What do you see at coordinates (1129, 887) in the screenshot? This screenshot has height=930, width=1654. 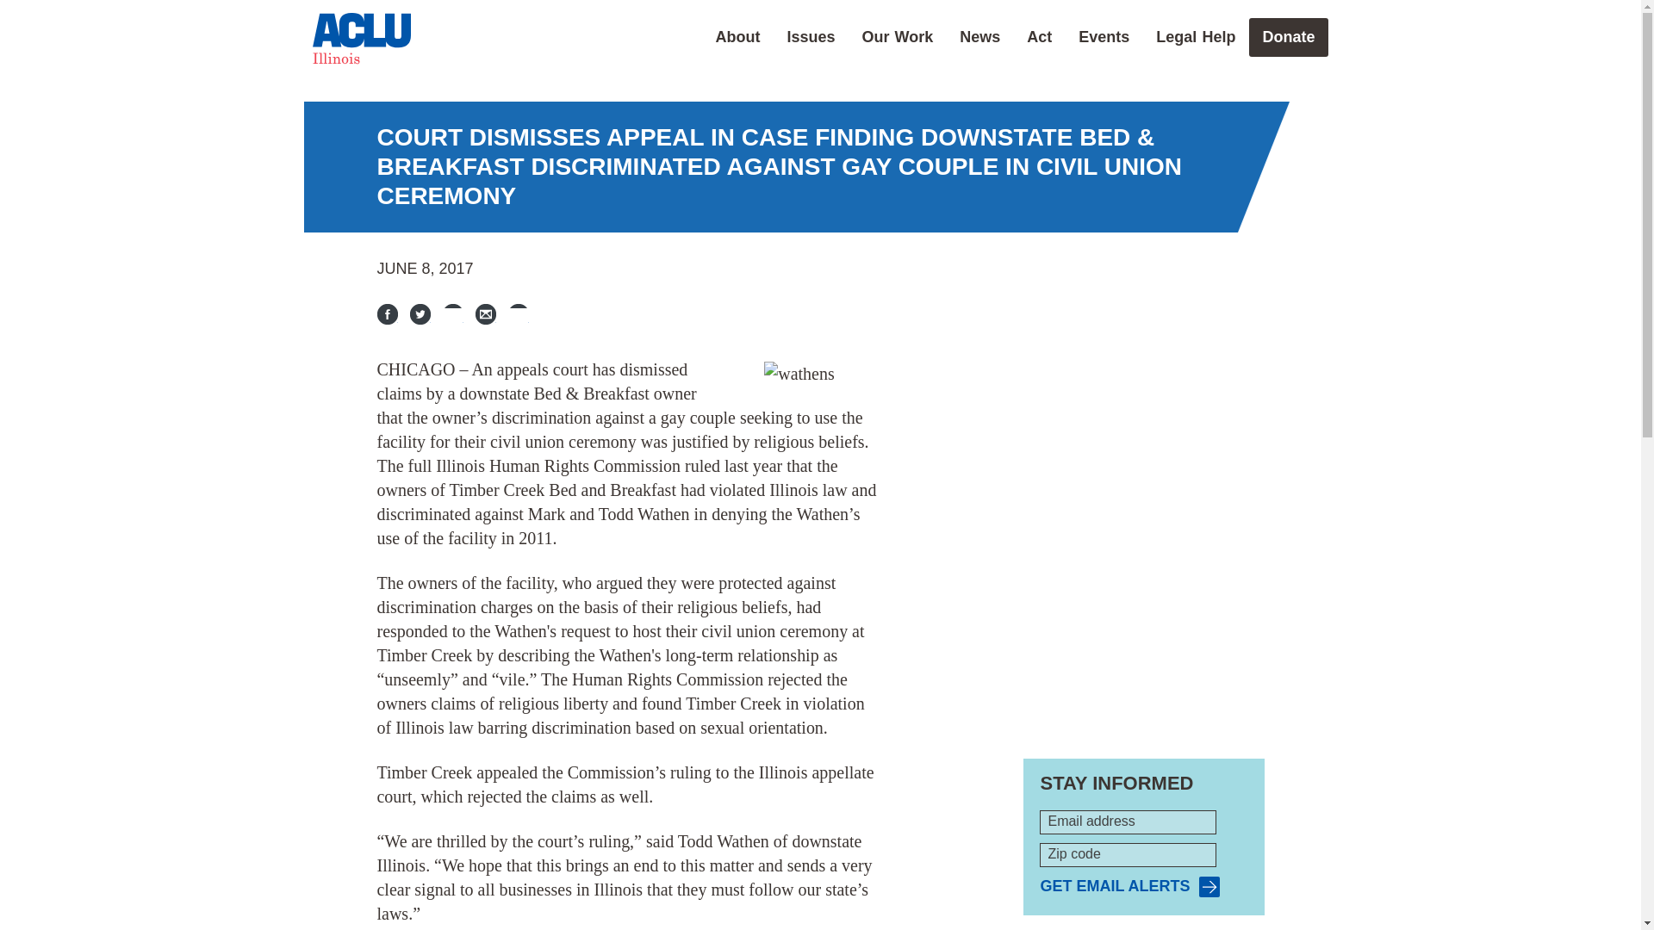 I see `Get email alerts` at bounding box center [1129, 887].